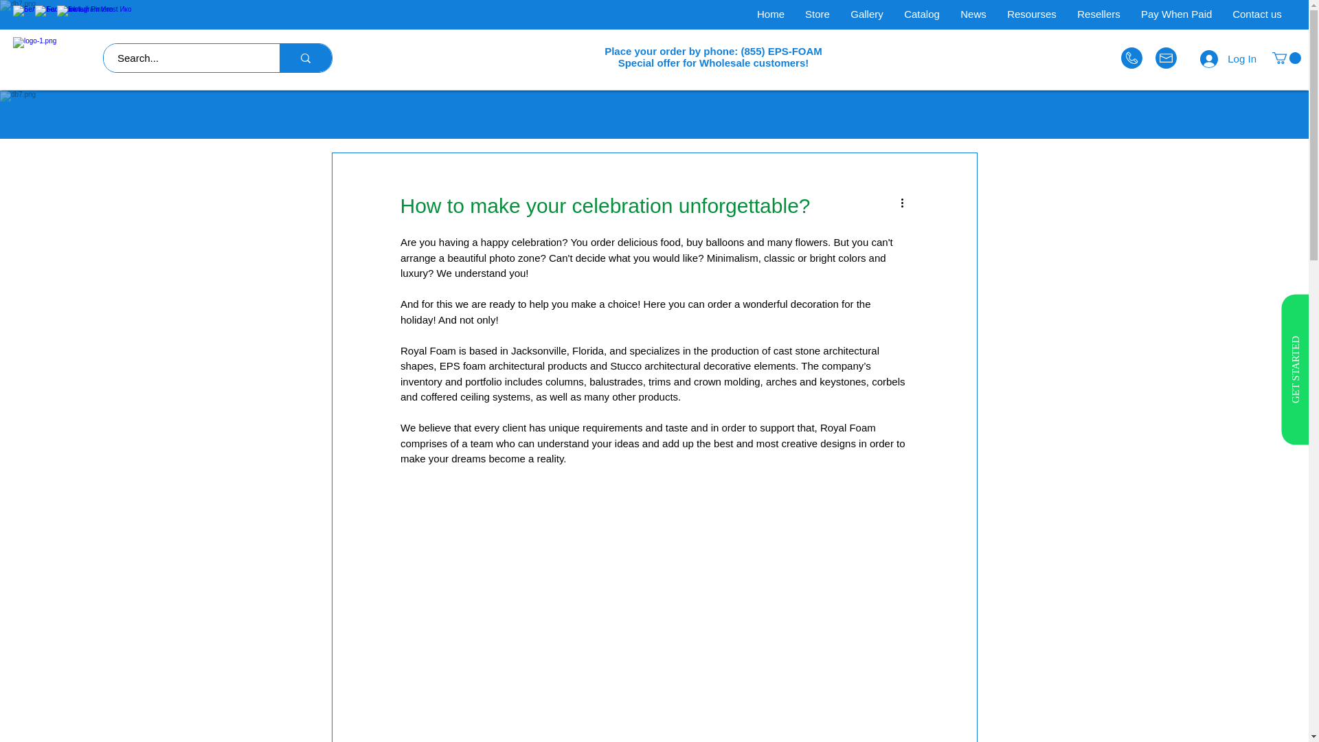 This screenshot has width=1319, height=742. What do you see at coordinates (973, 14) in the screenshot?
I see `News` at bounding box center [973, 14].